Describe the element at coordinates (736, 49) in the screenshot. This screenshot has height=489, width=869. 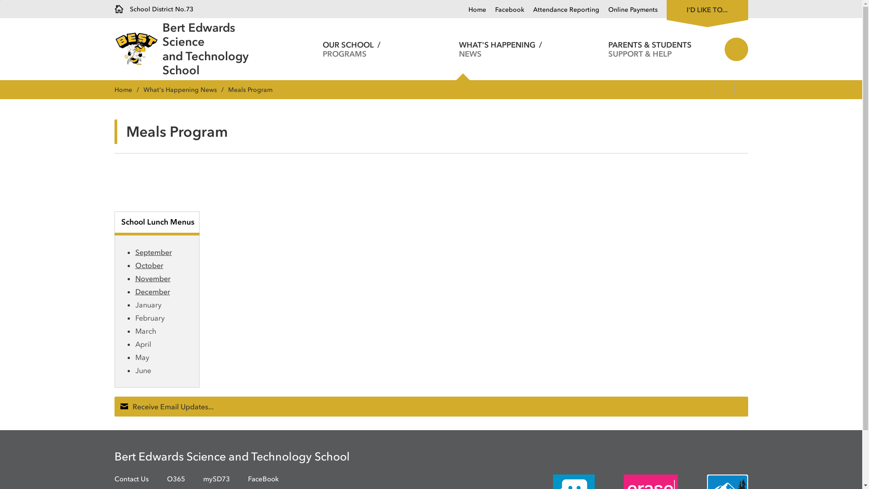
I see `Search` at that location.